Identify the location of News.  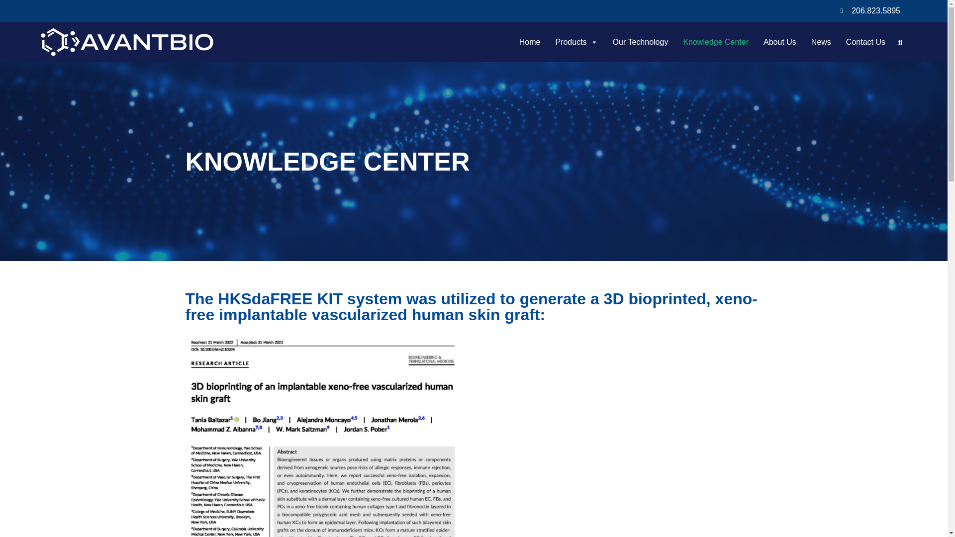
(821, 41).